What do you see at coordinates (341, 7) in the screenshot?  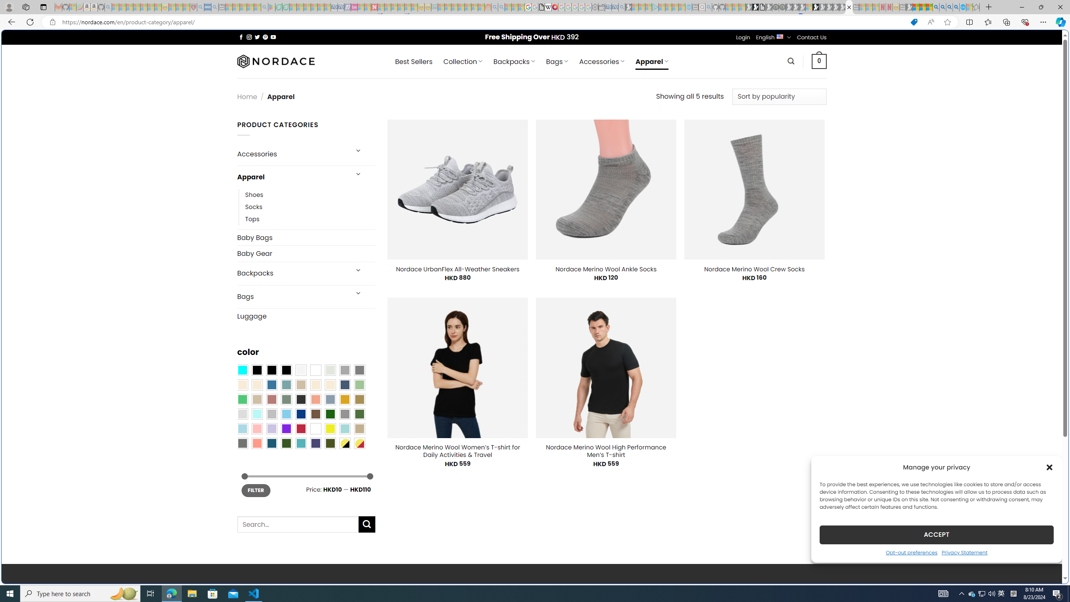 I see `Cheap Hotels - Save70.com - Sleeping` at bounding box center [341, 7].